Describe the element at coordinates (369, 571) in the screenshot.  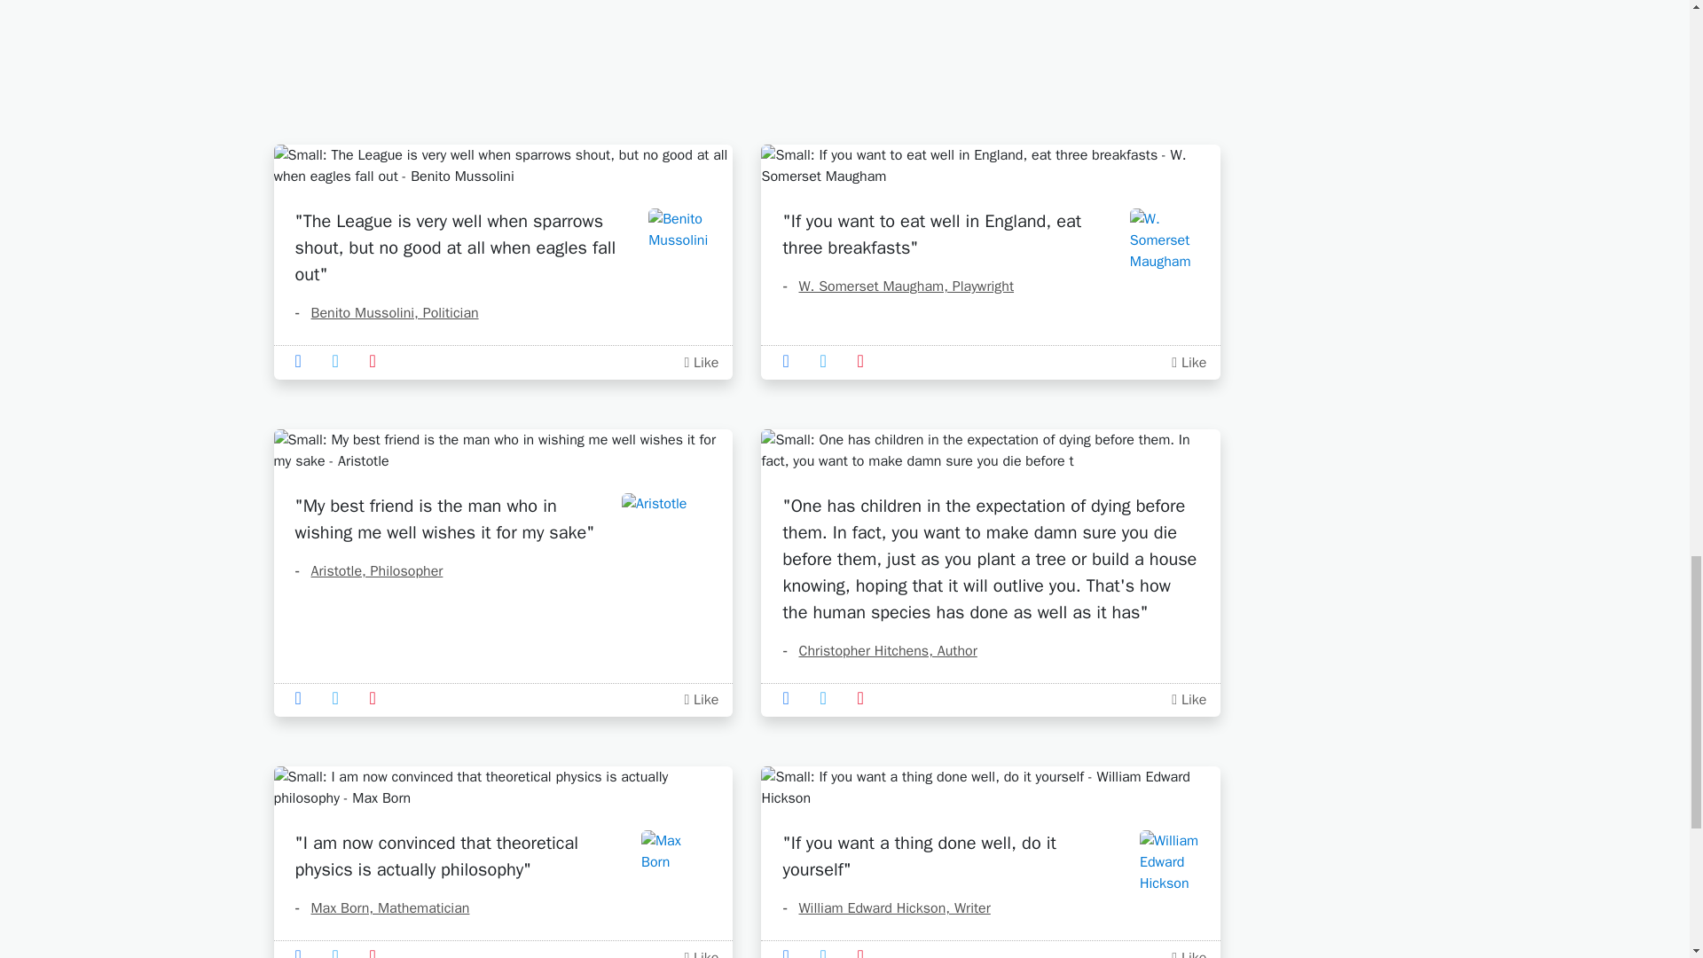
I see `Aristotle, Philosopher` at that location.